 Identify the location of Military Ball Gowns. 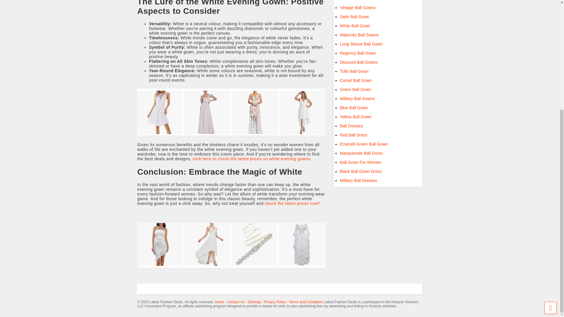
(357, 99).